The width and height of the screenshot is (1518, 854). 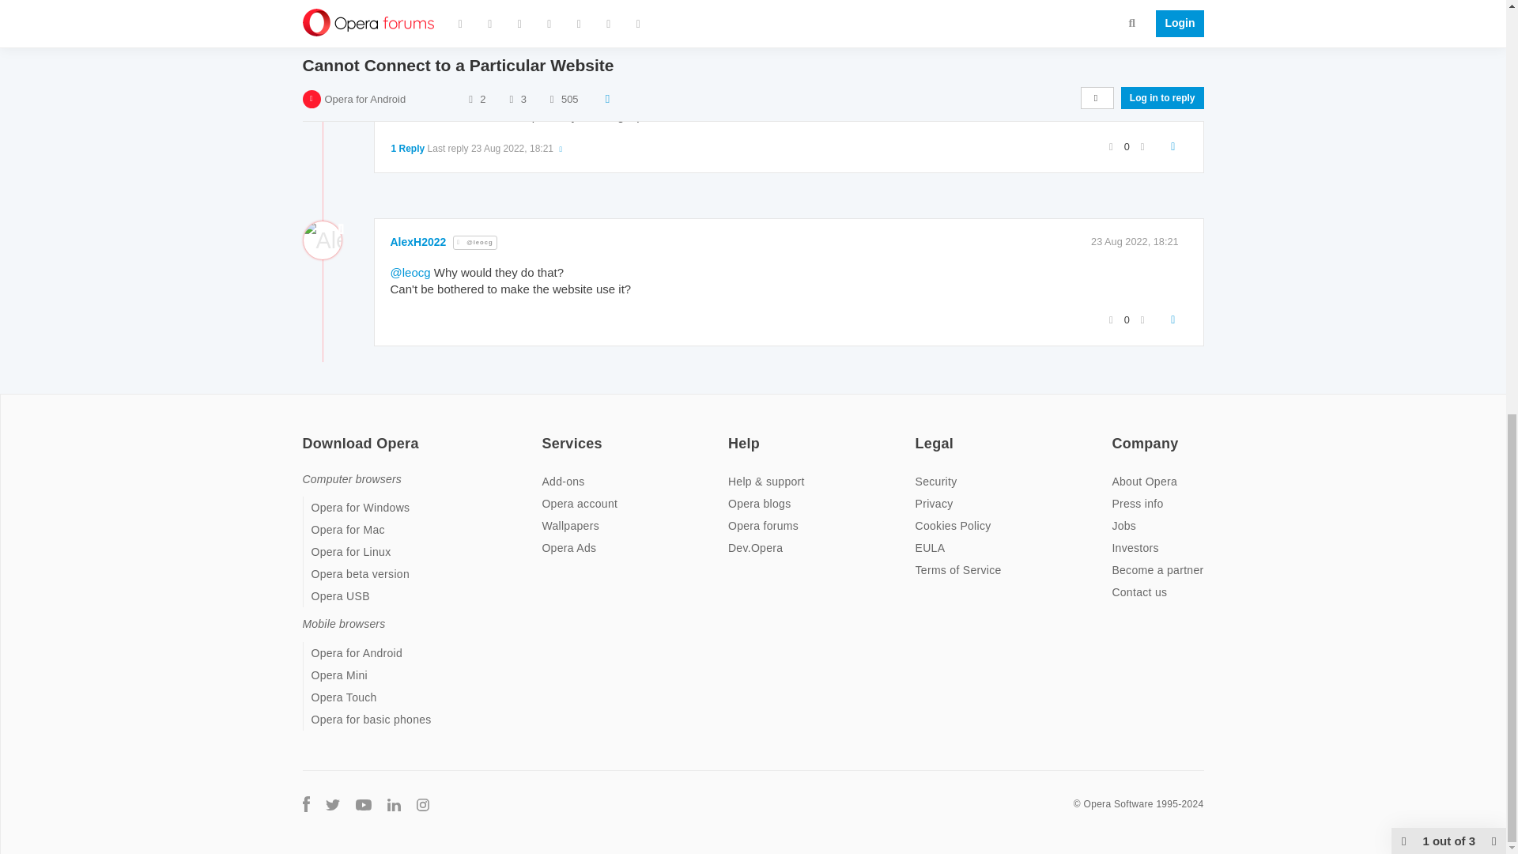 What do you see at coordinates (546, 433) in the screenshot?
I see `on` at bounding box center [546, 433].